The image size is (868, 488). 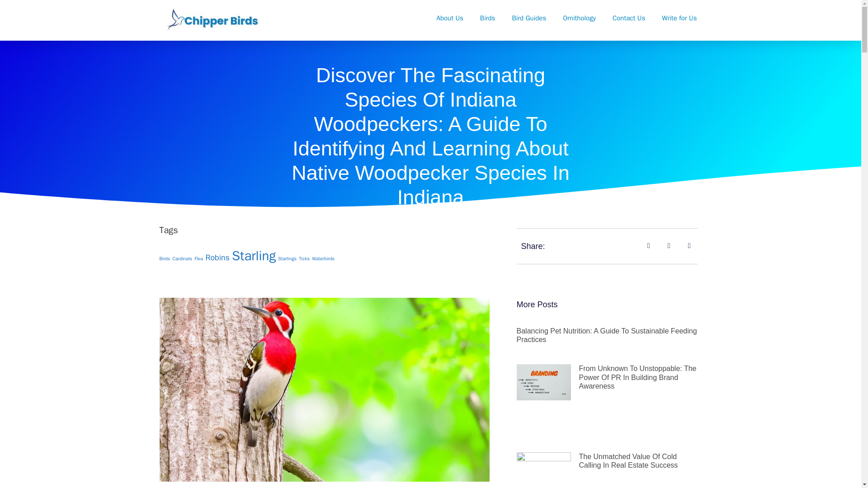 What do you see at coordinates (217, 258) in the screenshot?
I see `Robins` at bounding box center [217, 258].